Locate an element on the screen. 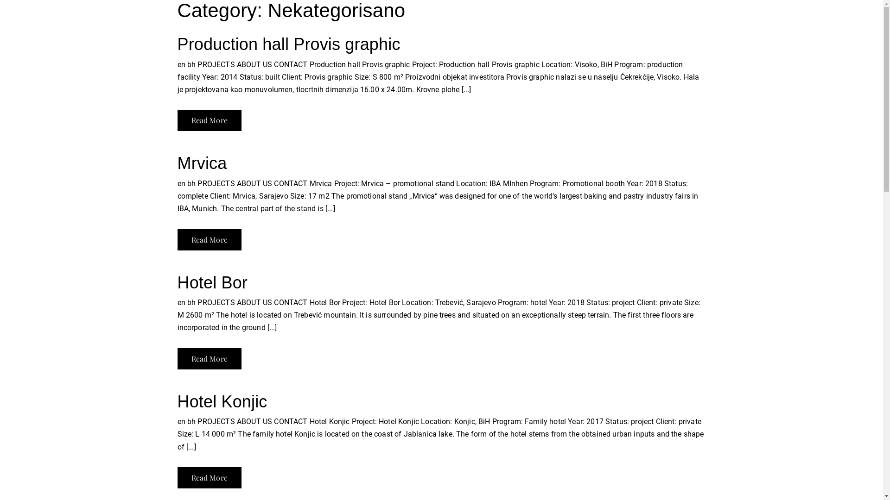 The width and height of the screenshot is (890, 500). Read More is located at coordinates (209, 120).